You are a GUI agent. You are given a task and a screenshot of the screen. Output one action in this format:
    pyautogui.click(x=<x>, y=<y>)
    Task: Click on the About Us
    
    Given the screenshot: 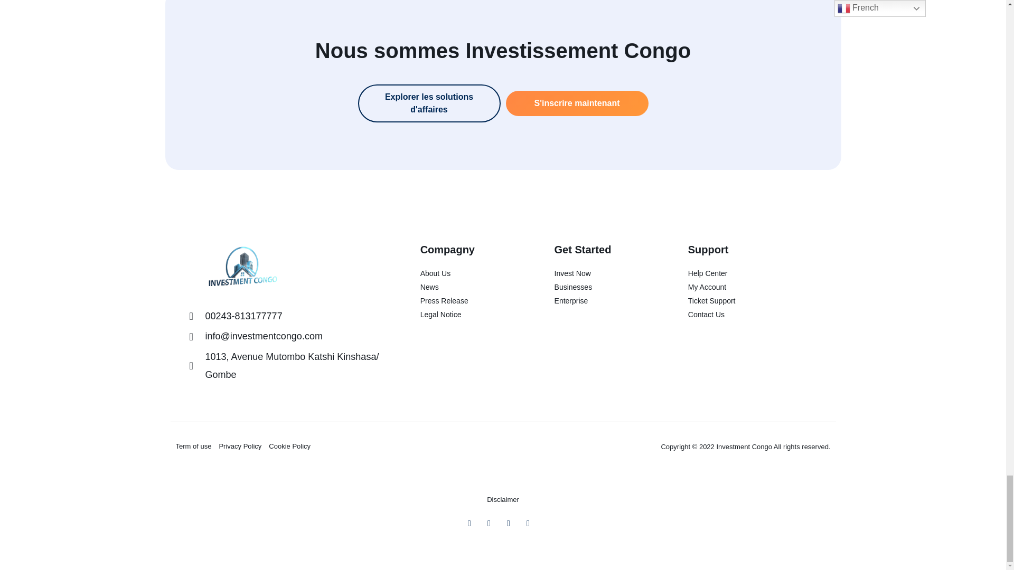 What is the action you would take?
    pyautogui.click(x=468, y=273)
    